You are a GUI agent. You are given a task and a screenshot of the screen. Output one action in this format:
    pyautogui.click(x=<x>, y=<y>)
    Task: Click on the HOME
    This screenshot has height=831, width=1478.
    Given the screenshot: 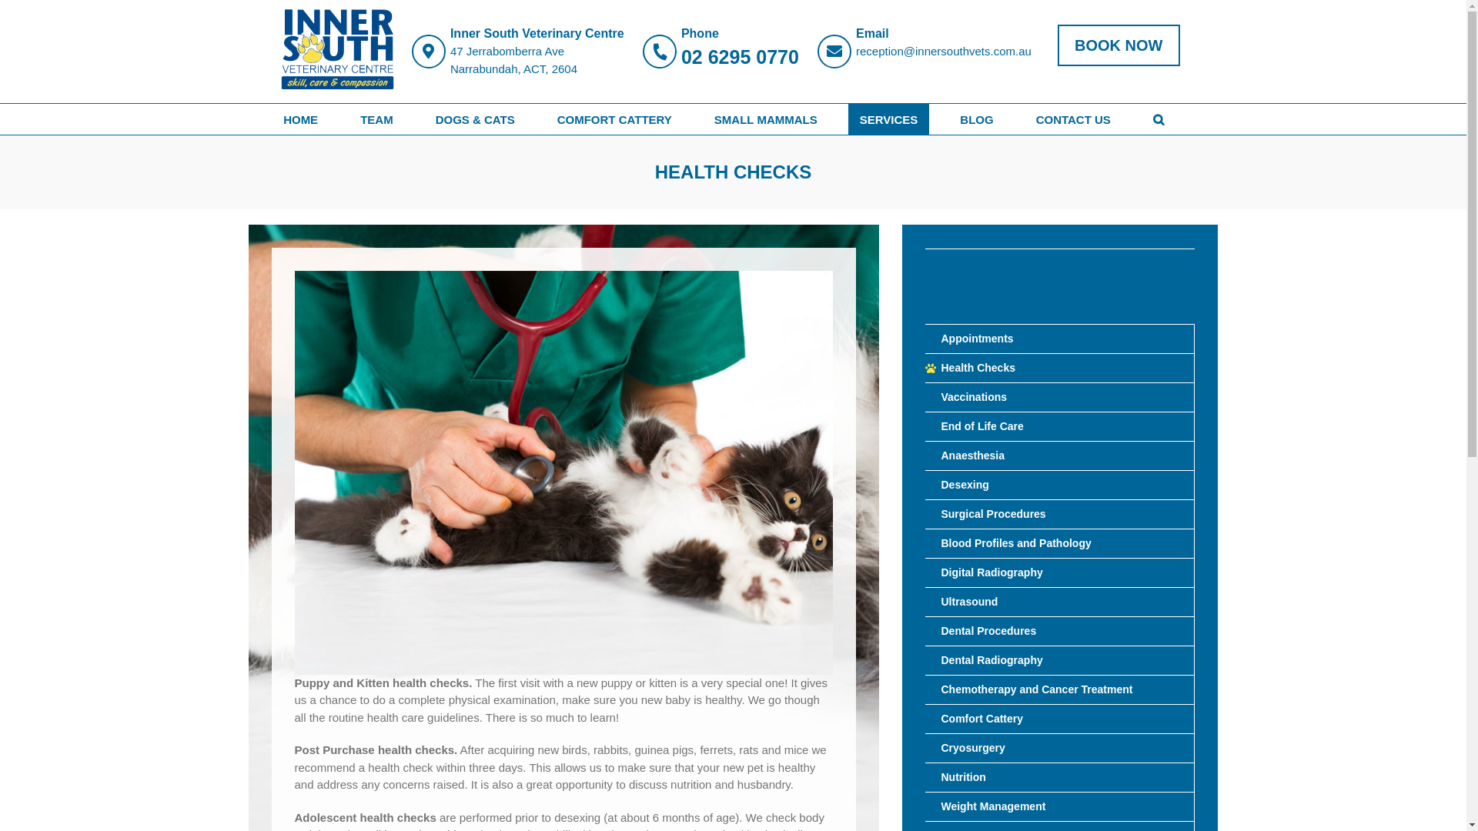 What is the action you would take?
    pyautogui.click(x=300, y=119)
    